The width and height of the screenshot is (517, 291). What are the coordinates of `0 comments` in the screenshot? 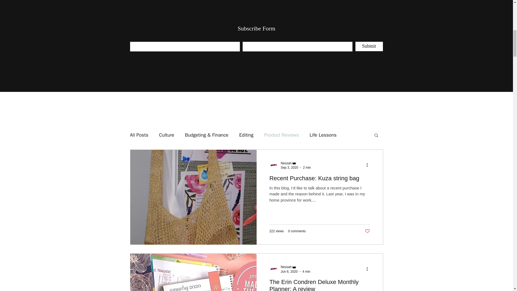 It's located at (297, 231).